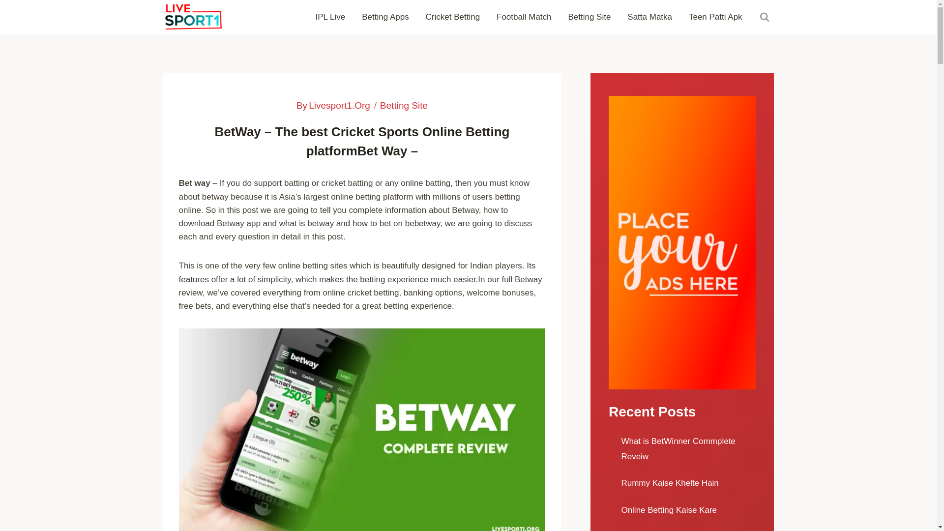  I want to click on Cricket Betting, so click(452, 17).